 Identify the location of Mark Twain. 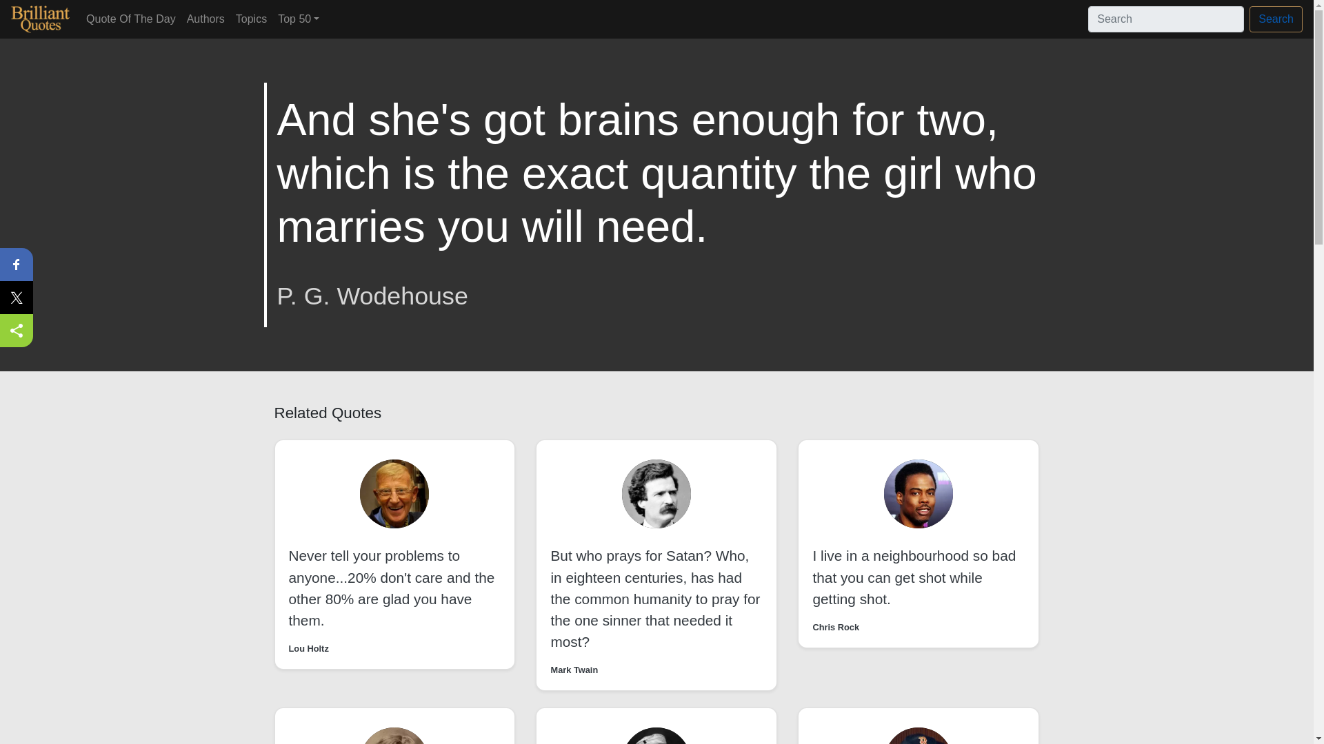
(574, 670).